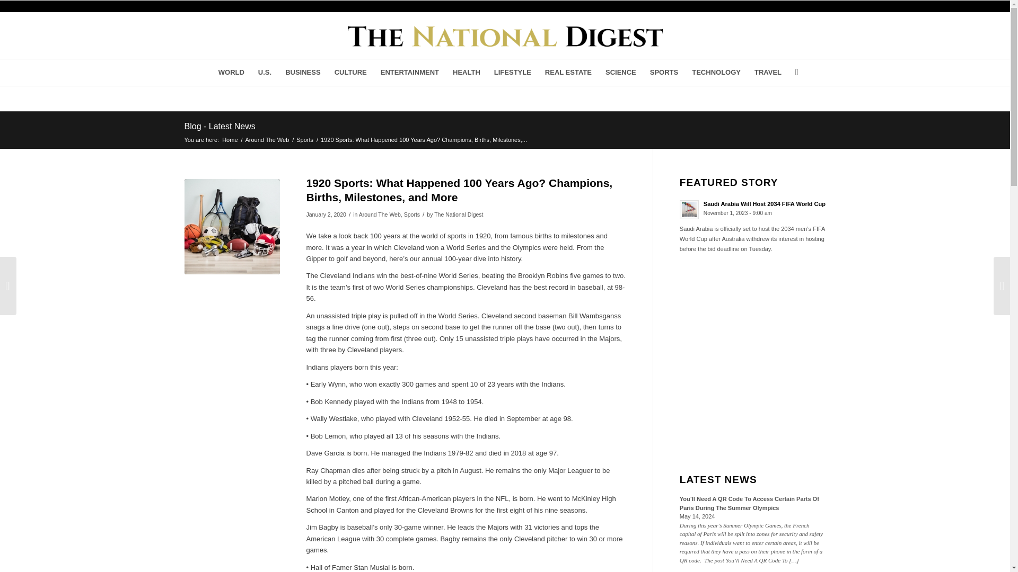 This screenshot has width=1018, height=572. What do you see at coordinates (232, 227) in the screenshot?
I see `Sports Equipment` at bounding box center [232, 227].